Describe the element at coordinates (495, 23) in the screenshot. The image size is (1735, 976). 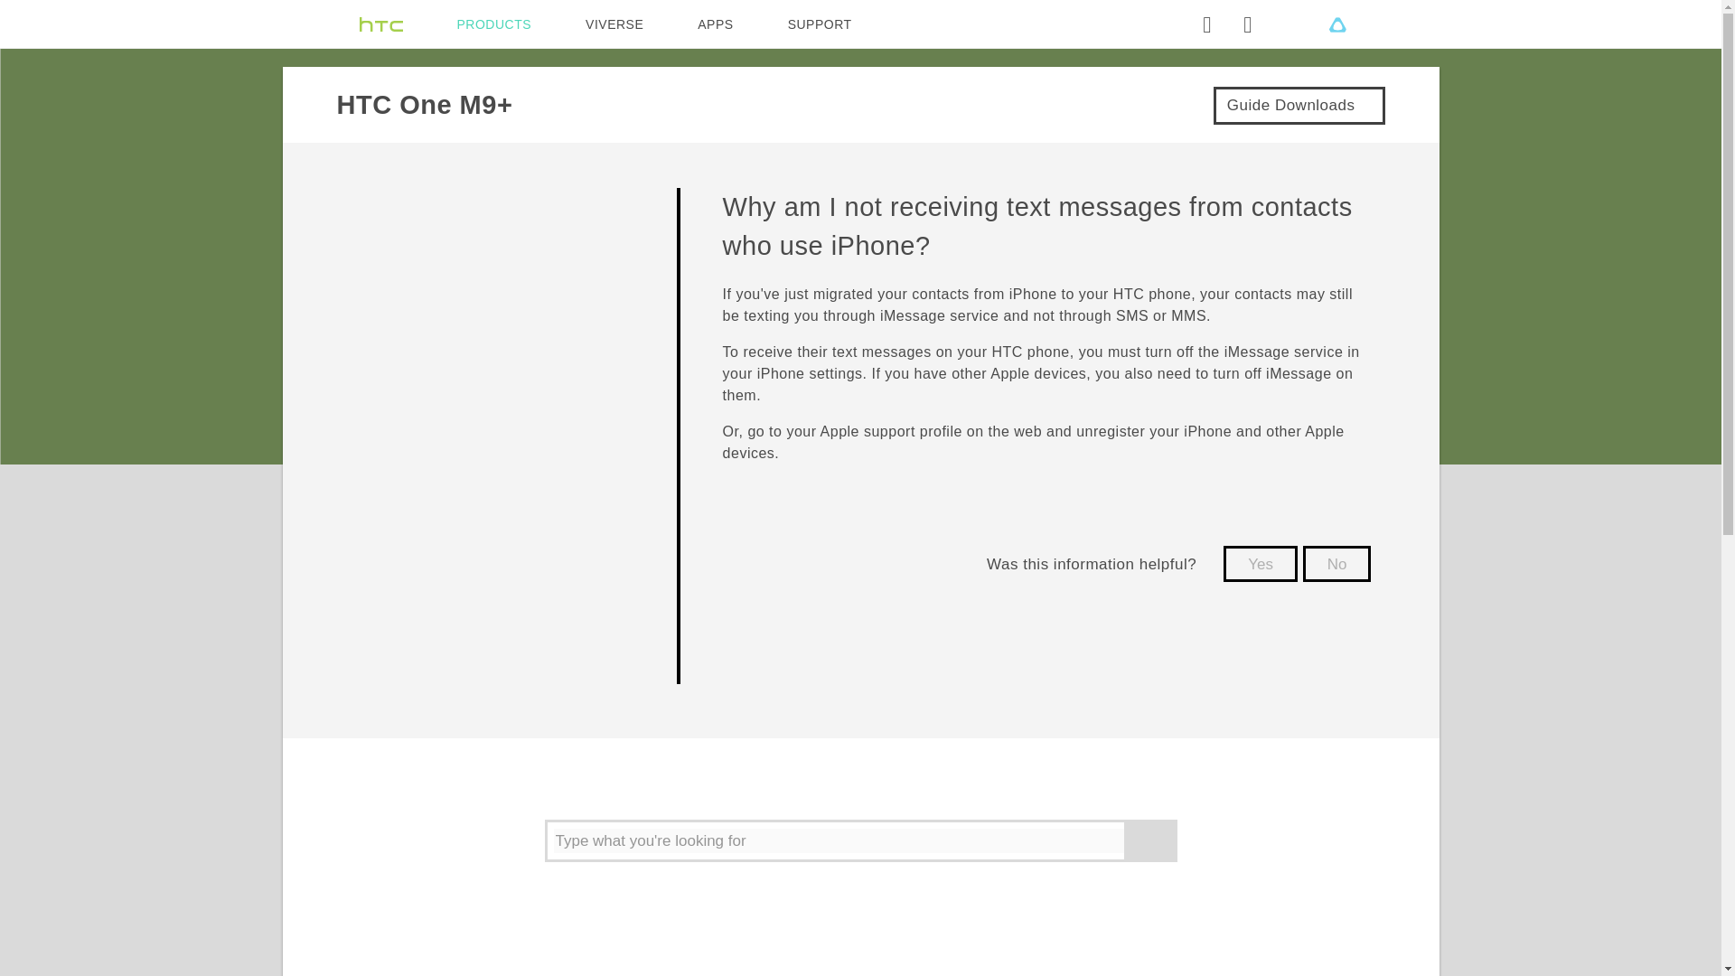
I see `PRODUCTS` at that location.